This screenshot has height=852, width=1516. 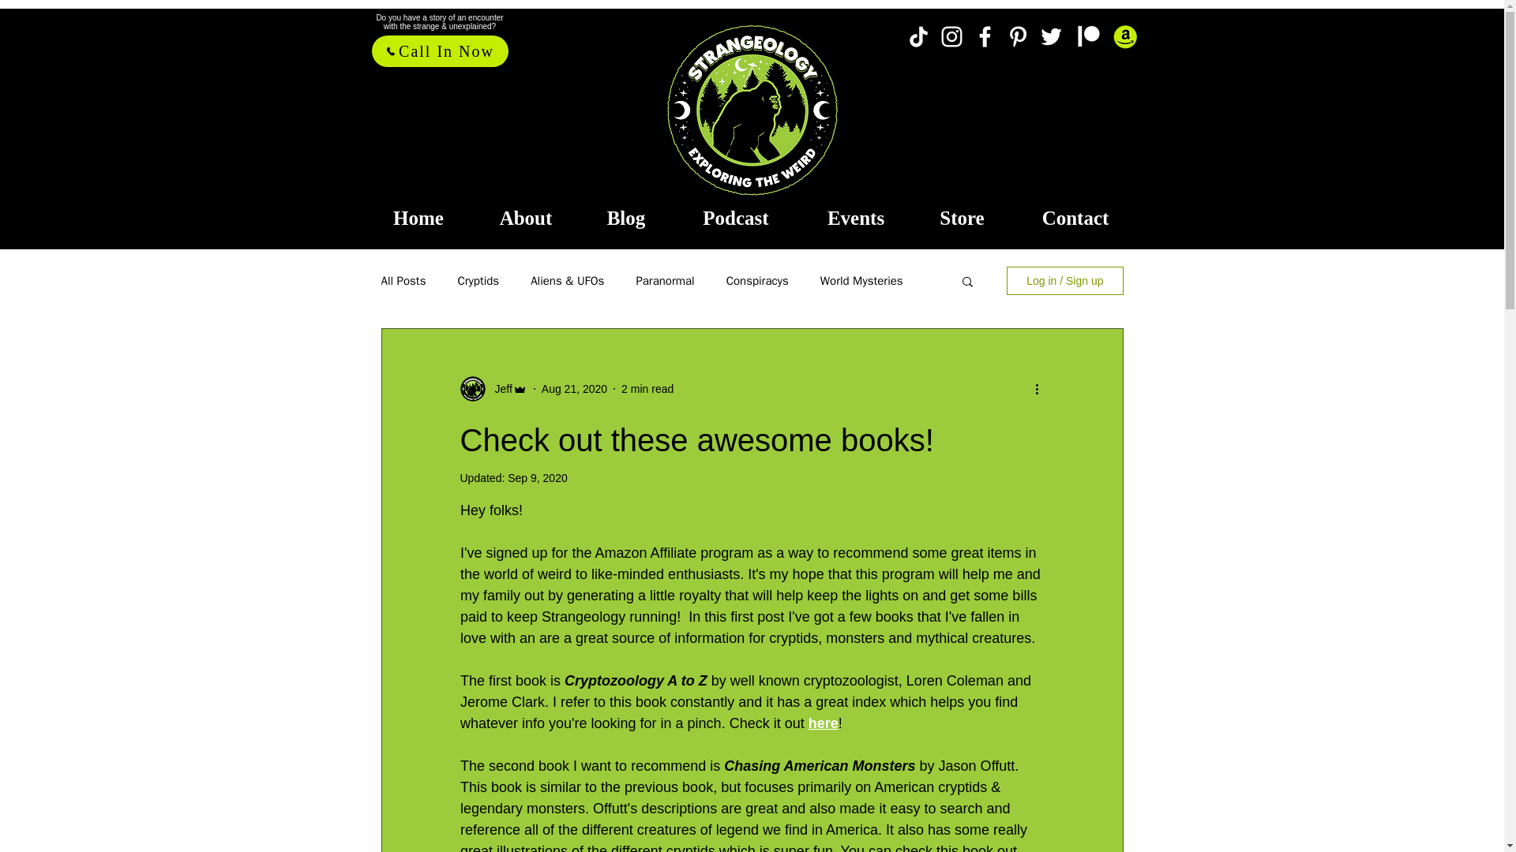 What do you see at coordinates (1075, 218) in the screenshot?
I see `Contact` at bounding box center [1075, 218].